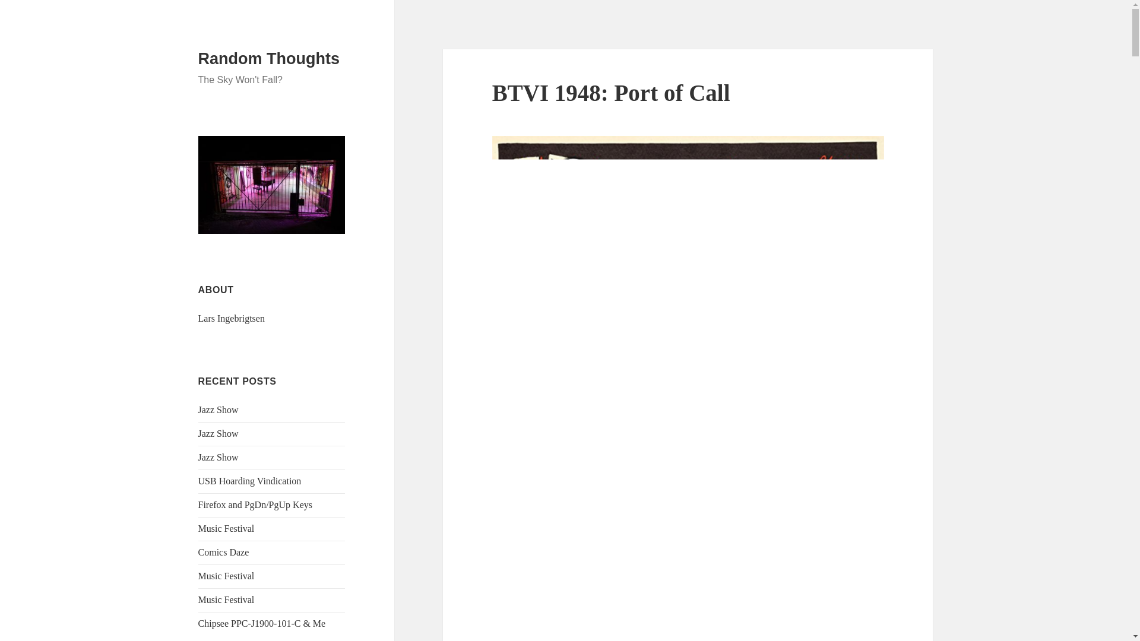 The height and width of the screenshot is (641, 1140). I want to click on USB Hoarding Vindication, so click(250, 481).